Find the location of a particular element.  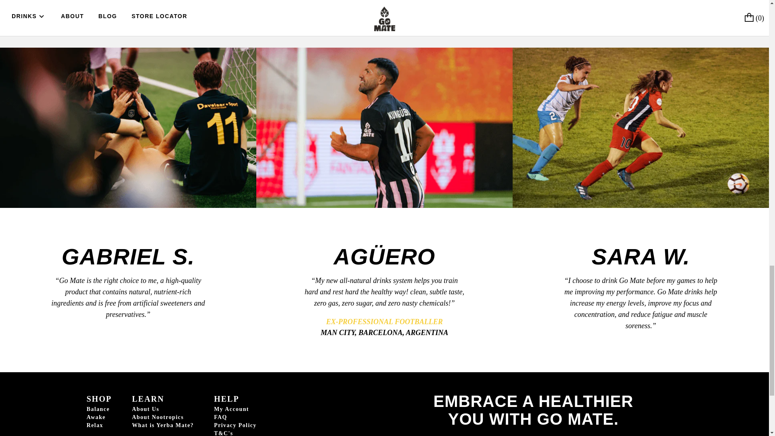

My Account is located at coordinates (235, 409).